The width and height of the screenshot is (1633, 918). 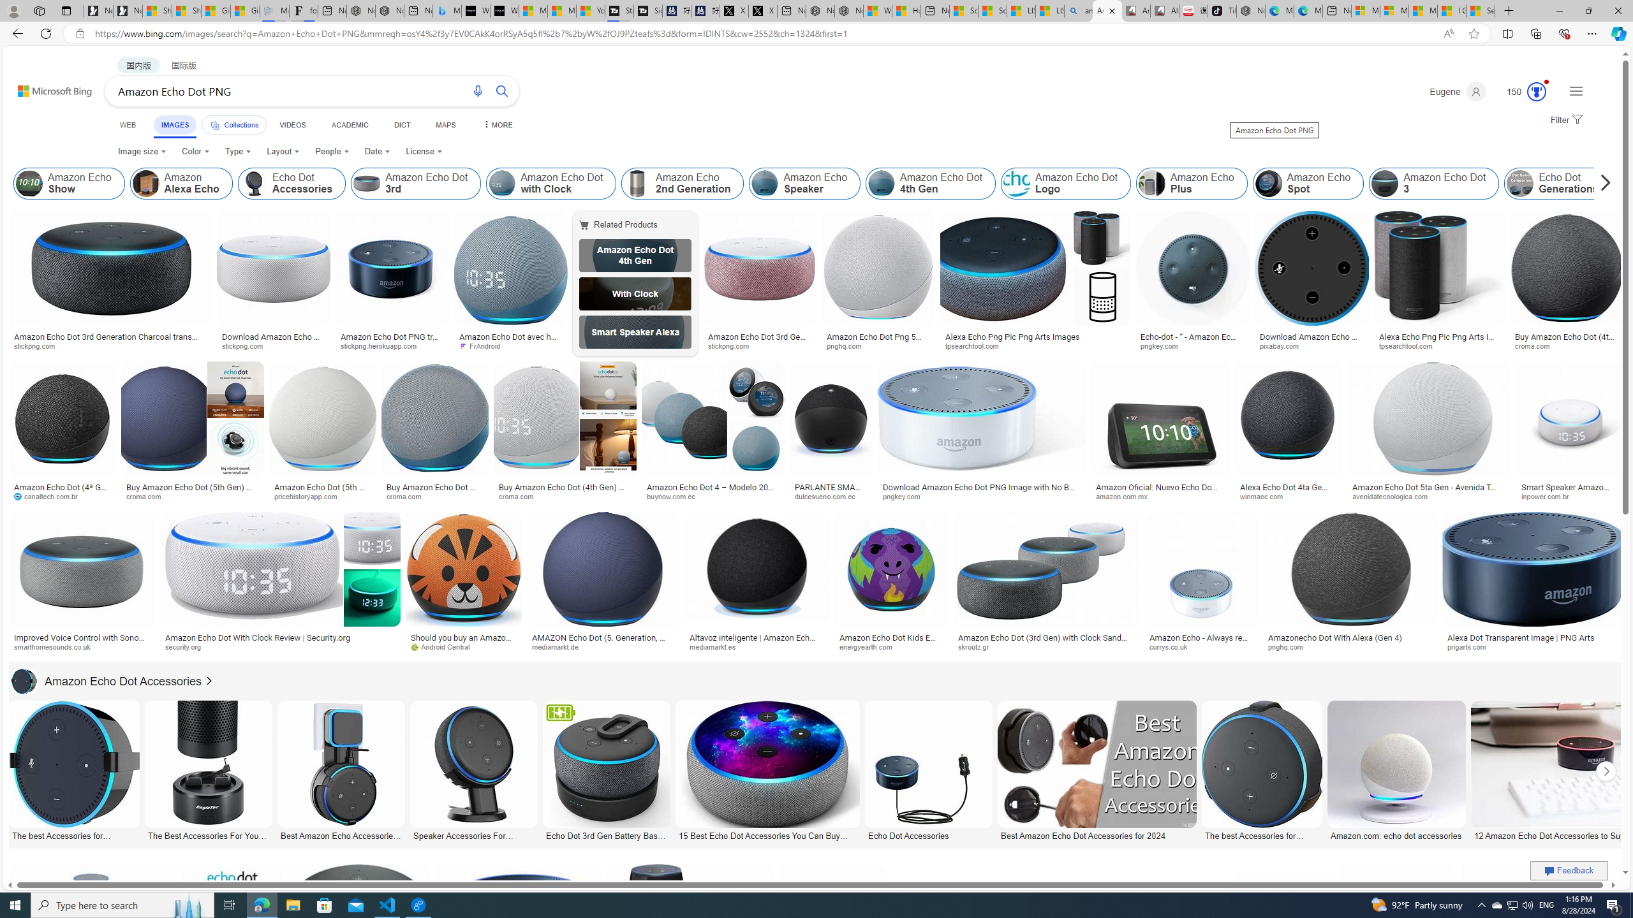 I want to click on stickpng.herokuapp.com, so click(x=393, y=346).